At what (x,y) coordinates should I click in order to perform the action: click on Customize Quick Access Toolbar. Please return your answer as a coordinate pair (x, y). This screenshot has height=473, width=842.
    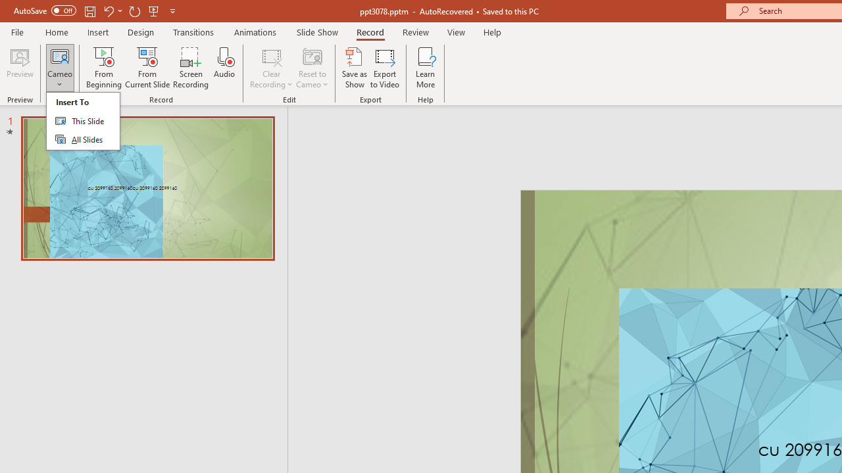
    Looking at the image, I should click on (172, 11).